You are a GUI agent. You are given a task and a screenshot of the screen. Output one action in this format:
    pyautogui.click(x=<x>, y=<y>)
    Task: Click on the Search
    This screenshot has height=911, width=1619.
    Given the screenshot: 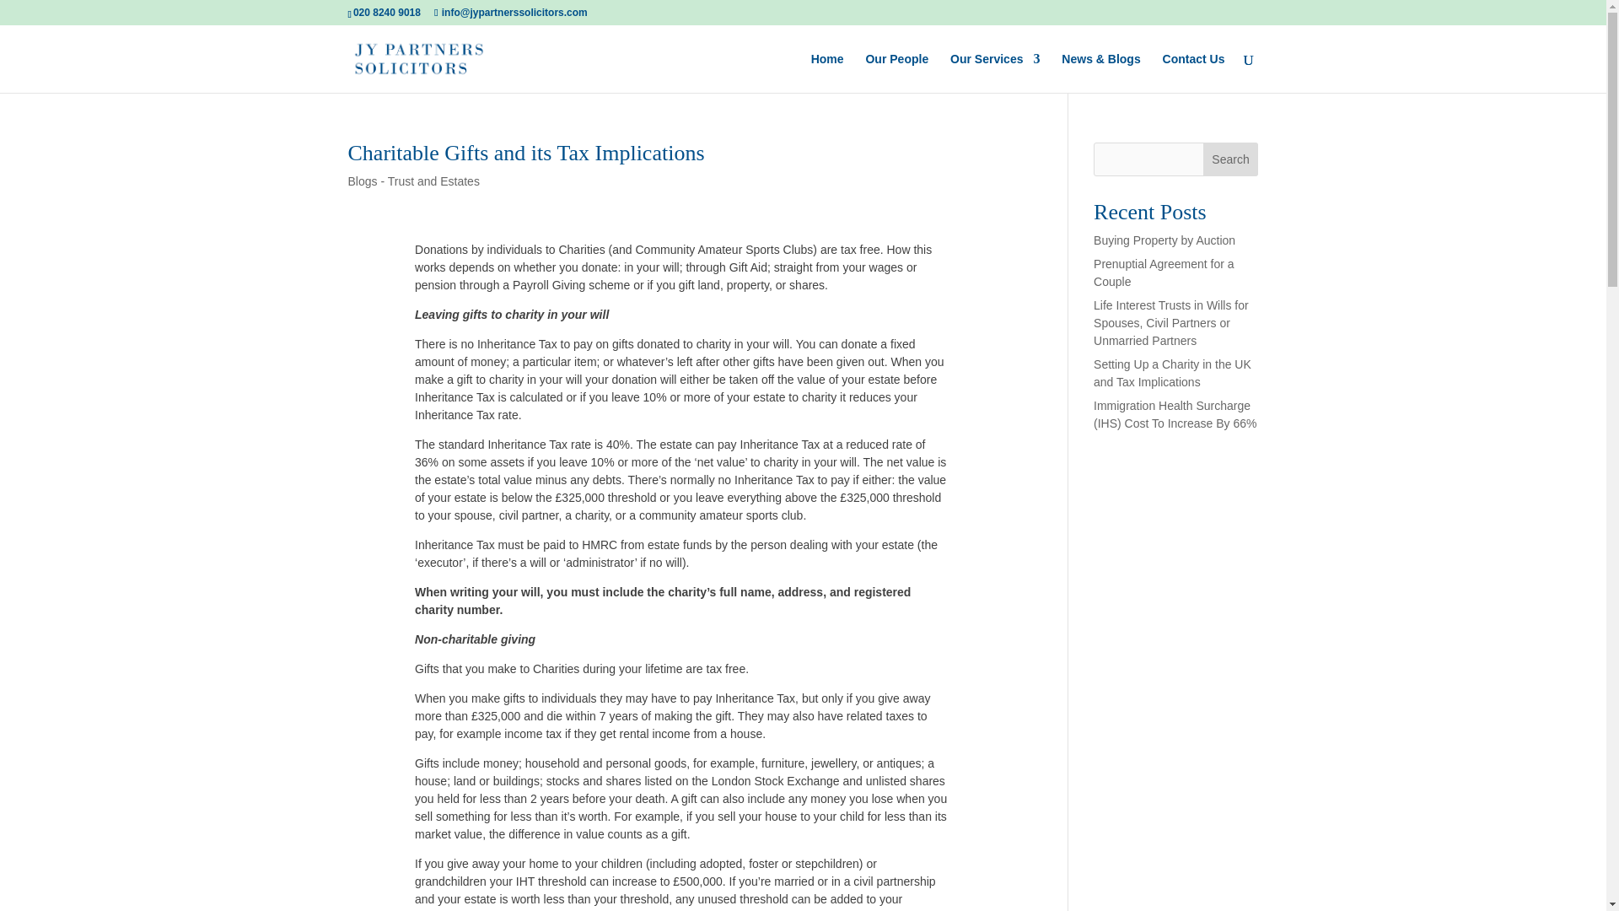 What is the action you would take?
    pyautogui.click(x=1231, y=159)
    